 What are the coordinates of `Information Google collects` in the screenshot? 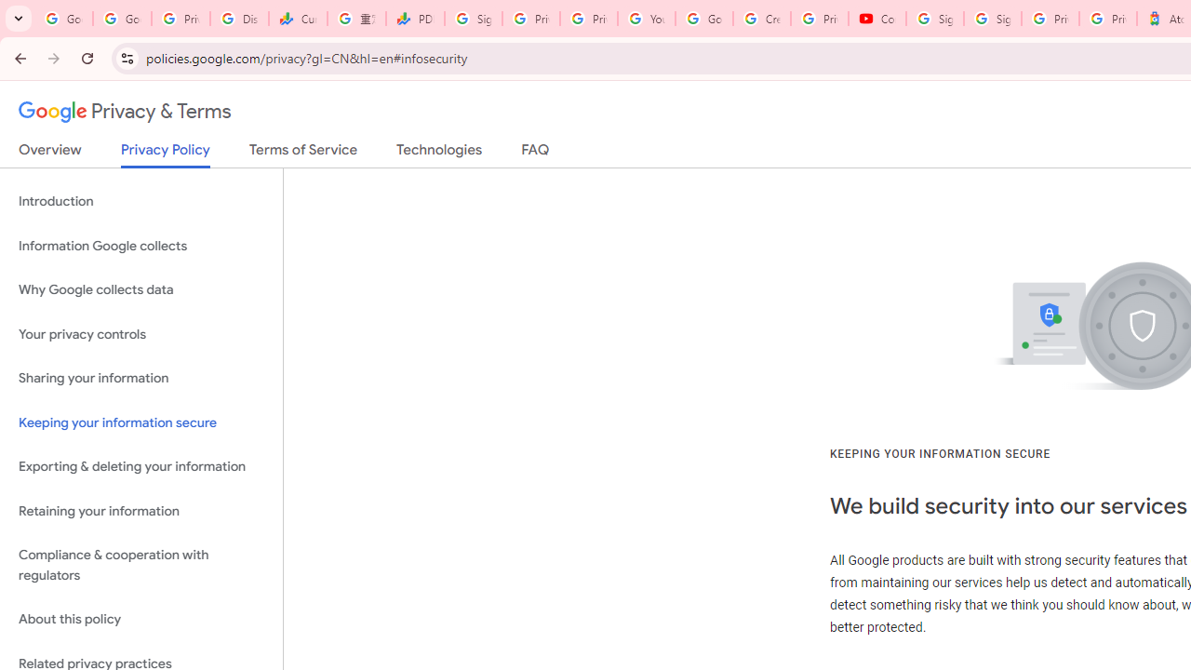 It's located at (141, 246).